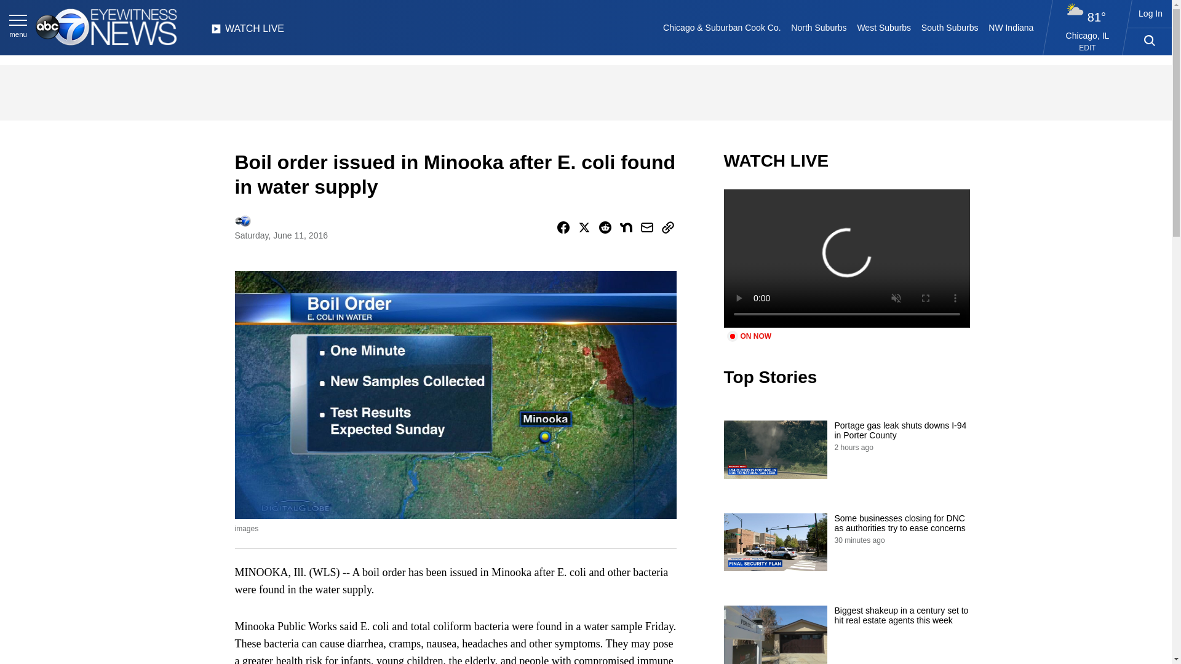 The image size is (1181, 664). What do you see at coordinates (1011, 27) in the screenshot?
I see `NW Indiana` at bounding box center [1011, 27].